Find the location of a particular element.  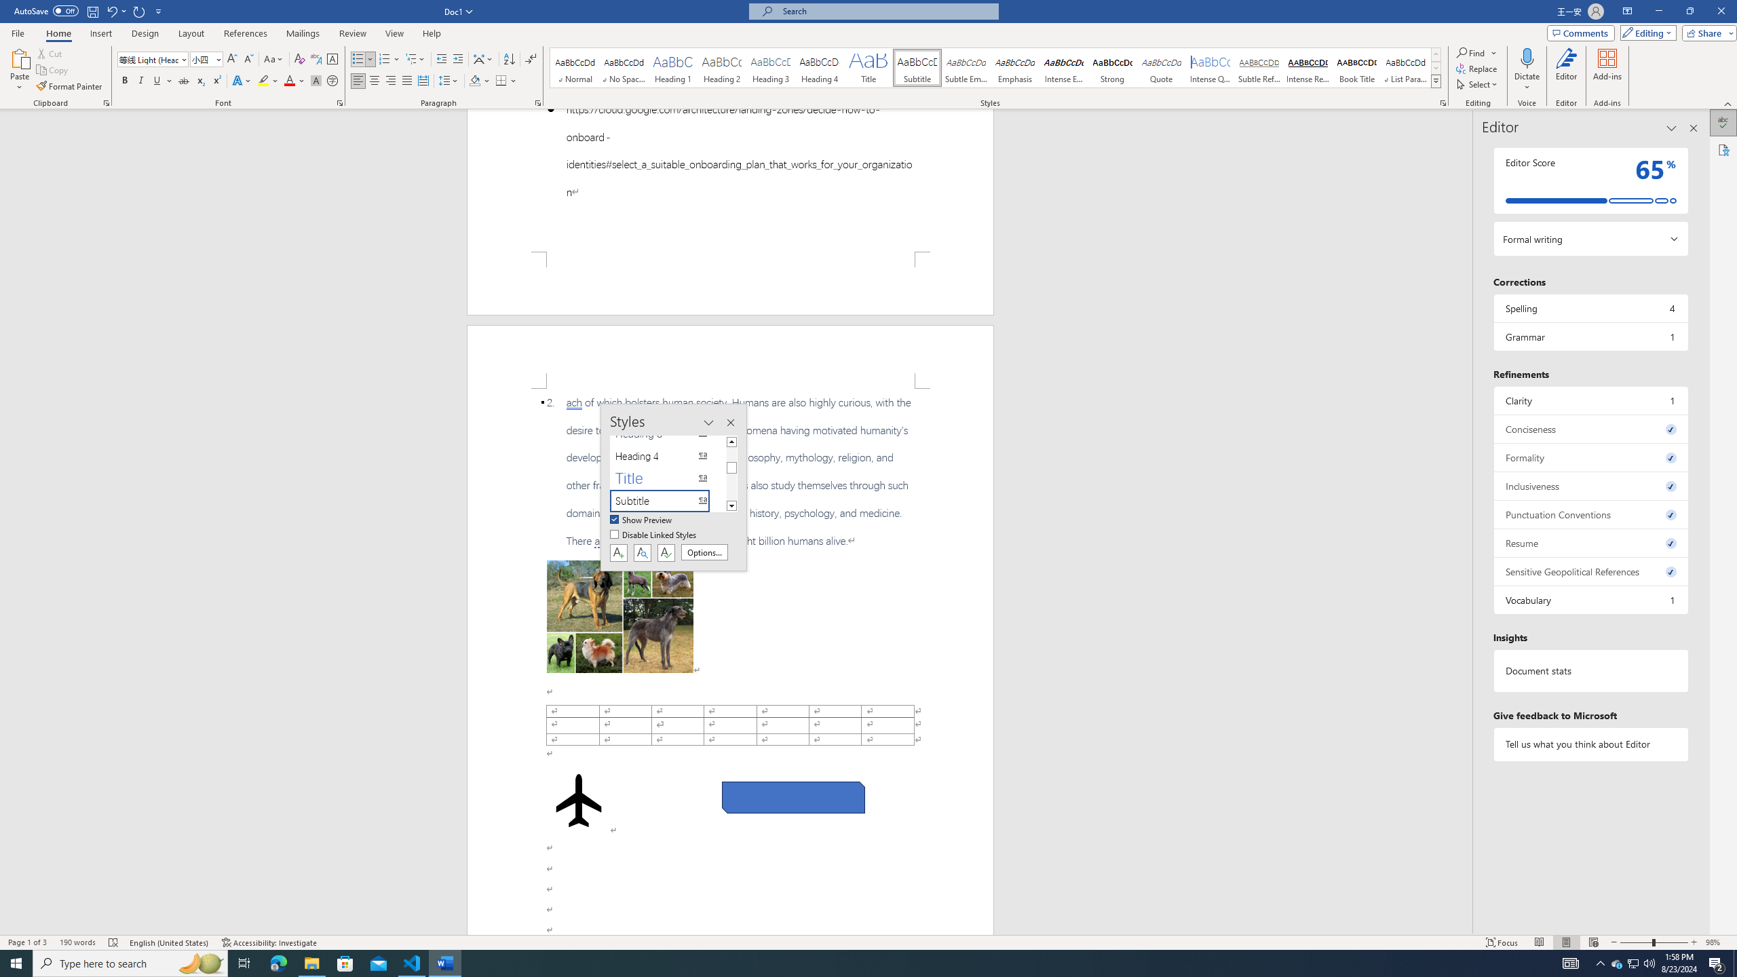

Rectangle: Diagonal Corners Snipped 2 is located at coordinates (793, 798).